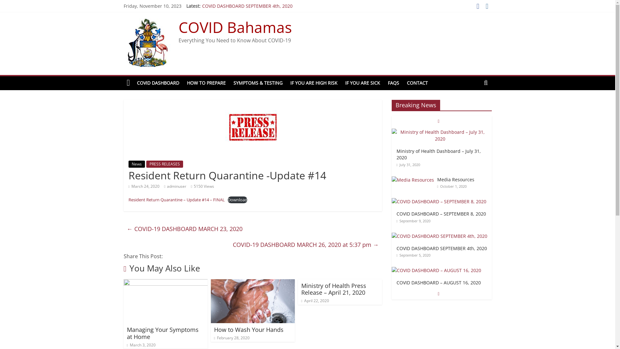 The image size is (620, 349). Describe the element at coordinates (452, 221) in the screenshot. I see `October 1, 2020` at that location.